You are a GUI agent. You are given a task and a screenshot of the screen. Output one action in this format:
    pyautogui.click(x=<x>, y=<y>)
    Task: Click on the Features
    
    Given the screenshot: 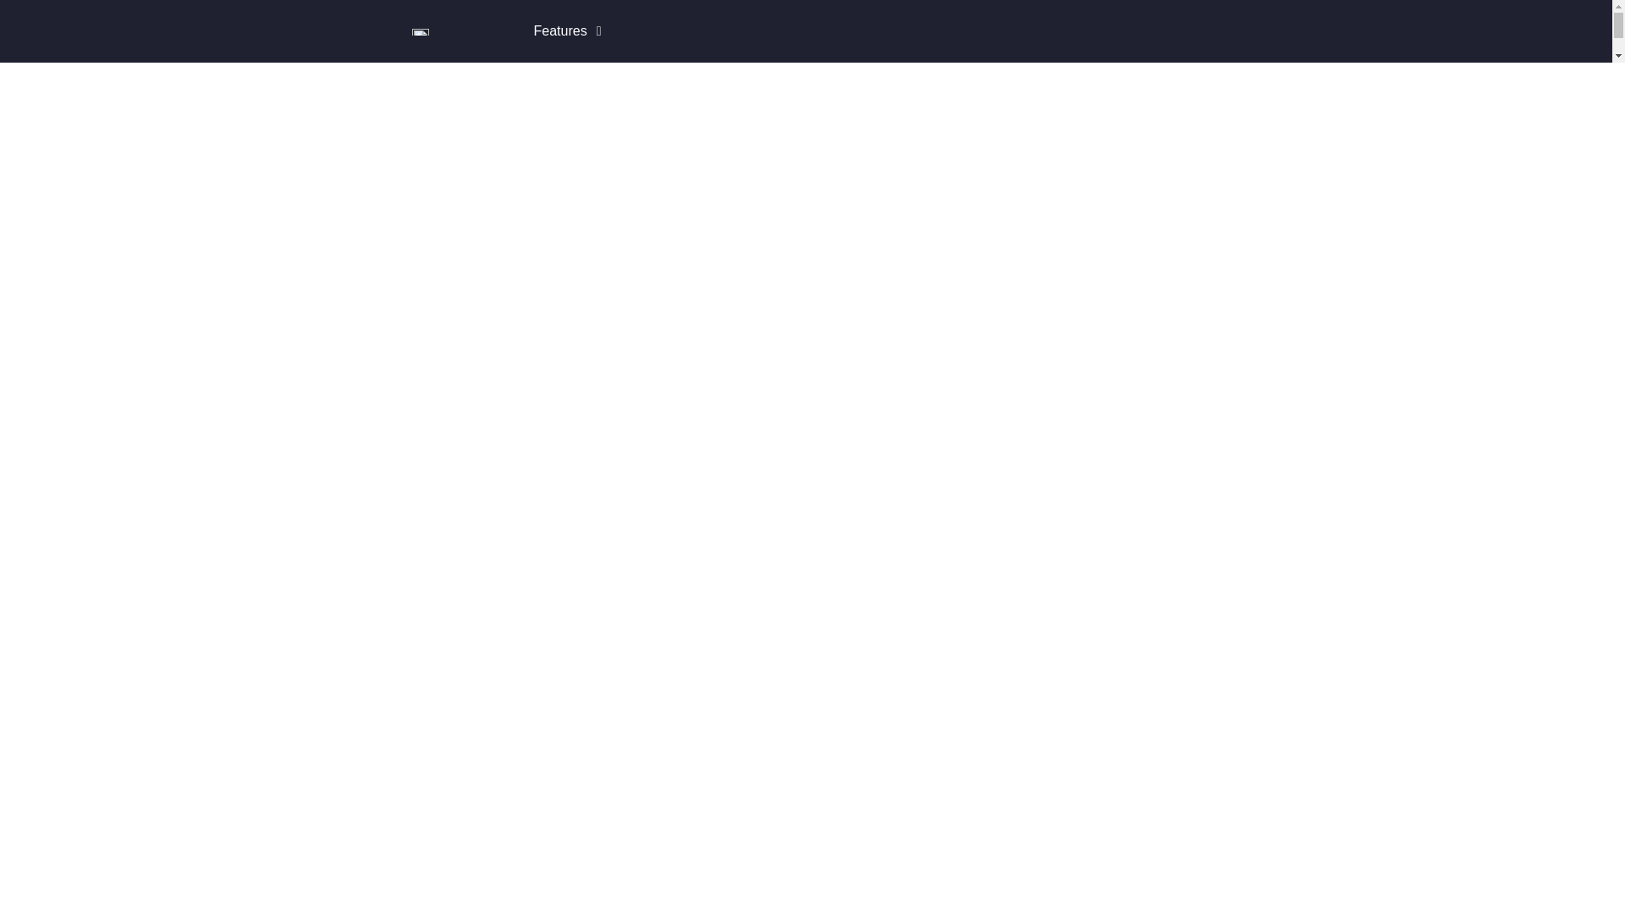 What is the action you would take?
    pyautogui.click(x=559, y=30)
    